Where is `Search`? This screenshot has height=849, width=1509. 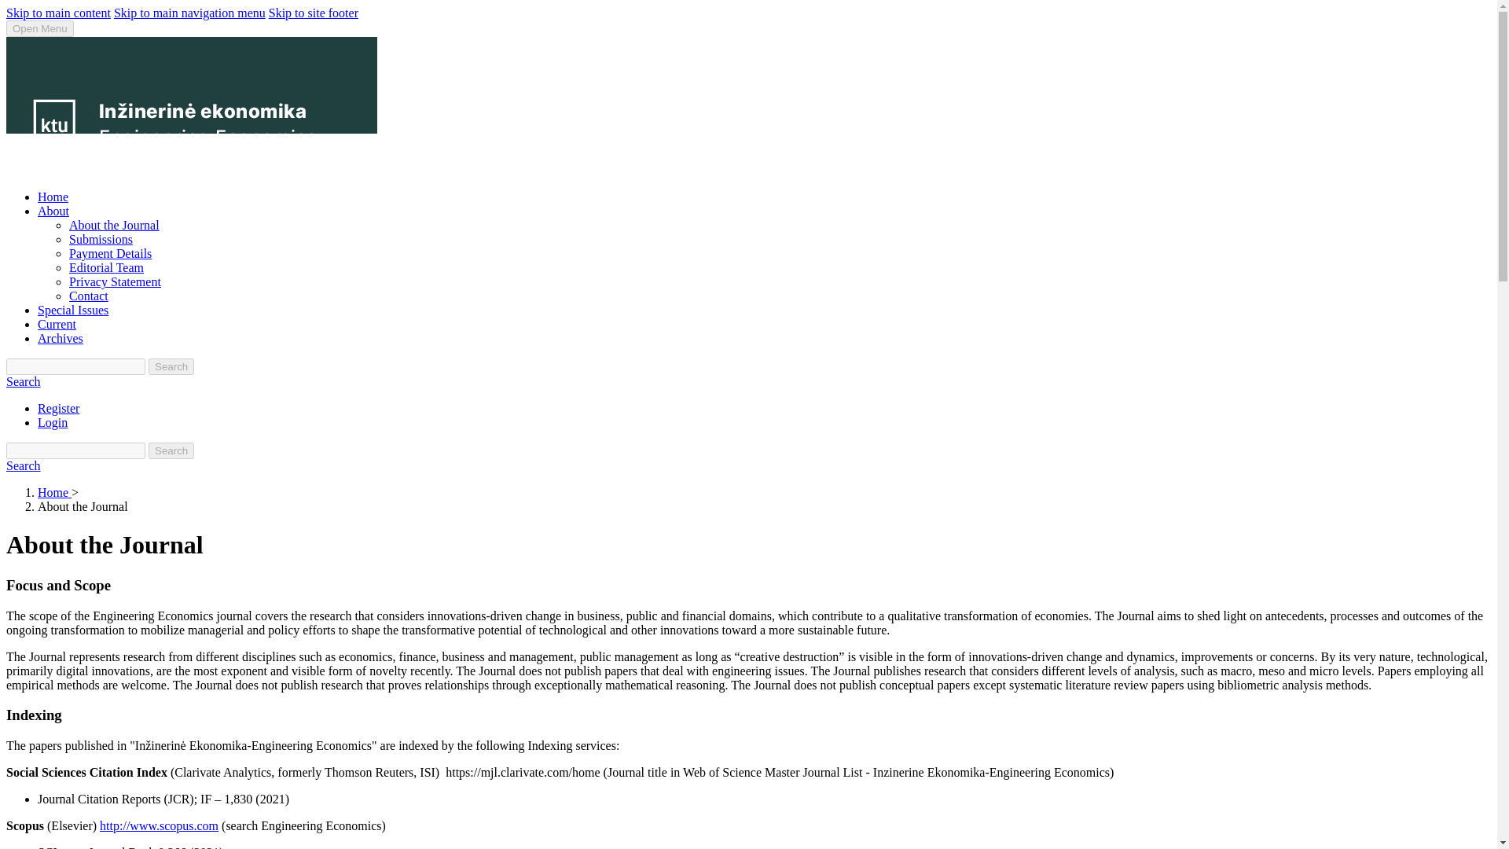 Search is located at coordinates (23, 465).